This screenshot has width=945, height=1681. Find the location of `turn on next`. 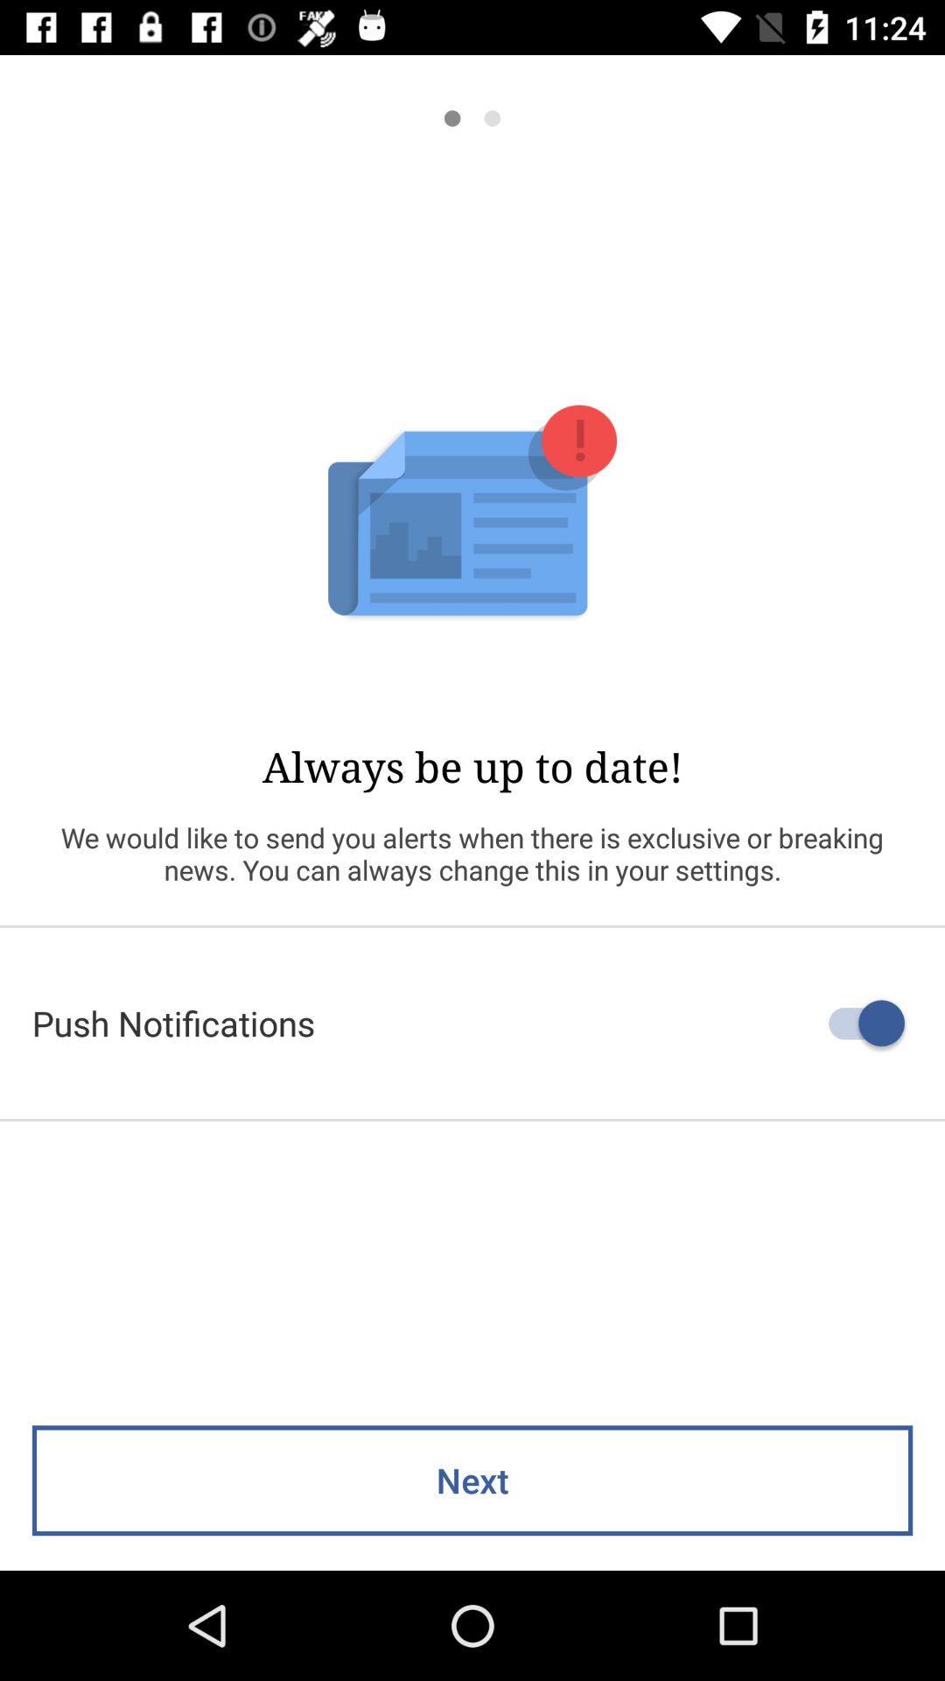

turn on next is located at coordinates (472, 1481).